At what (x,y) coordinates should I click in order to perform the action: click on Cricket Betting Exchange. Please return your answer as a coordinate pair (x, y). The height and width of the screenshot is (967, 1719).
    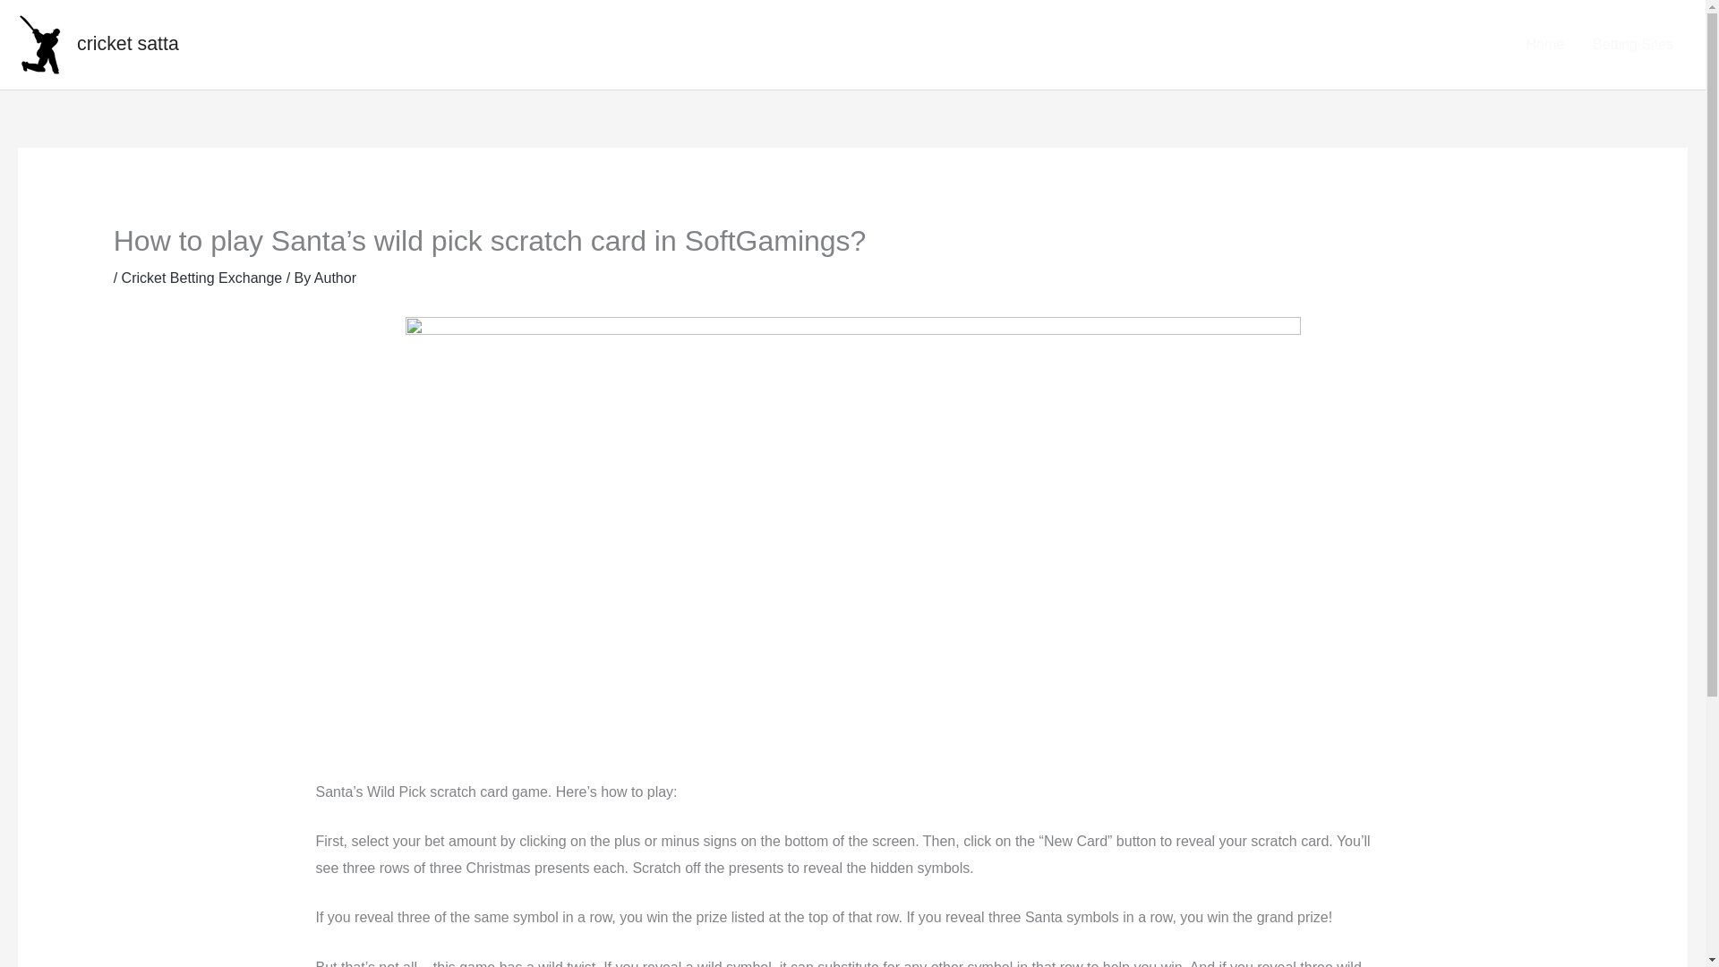
    Looking at the image, I should click on (202, 278).